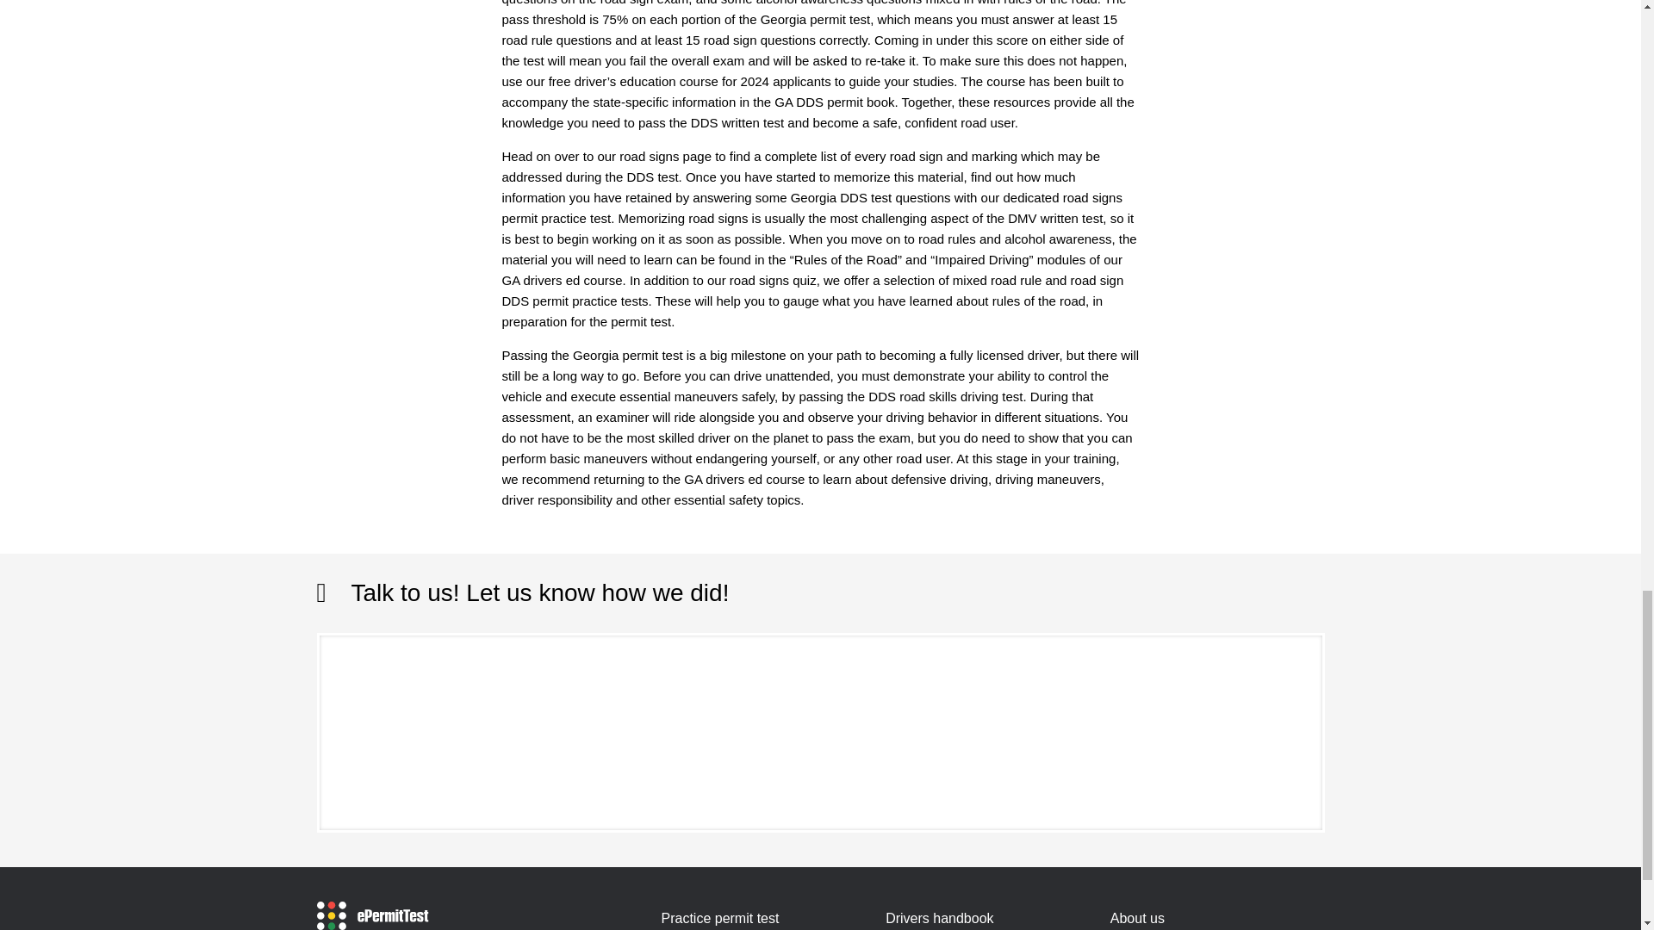 The height and width of the screenshot is (930, 1654). What do you see at coordinates (1137, 918) in the screenshot?
I see `About us` at bounding box center [1137, 918].